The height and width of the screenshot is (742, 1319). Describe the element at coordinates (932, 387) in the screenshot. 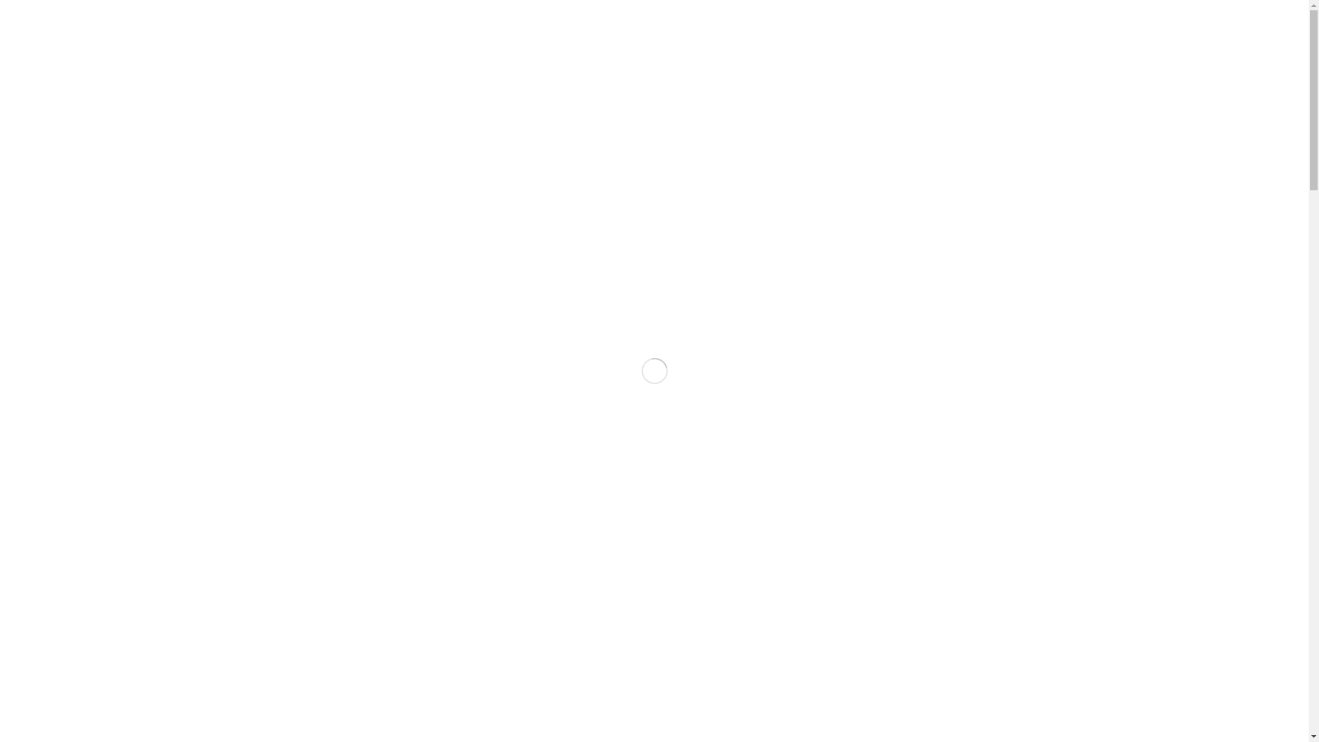

I see `Art` at that location.